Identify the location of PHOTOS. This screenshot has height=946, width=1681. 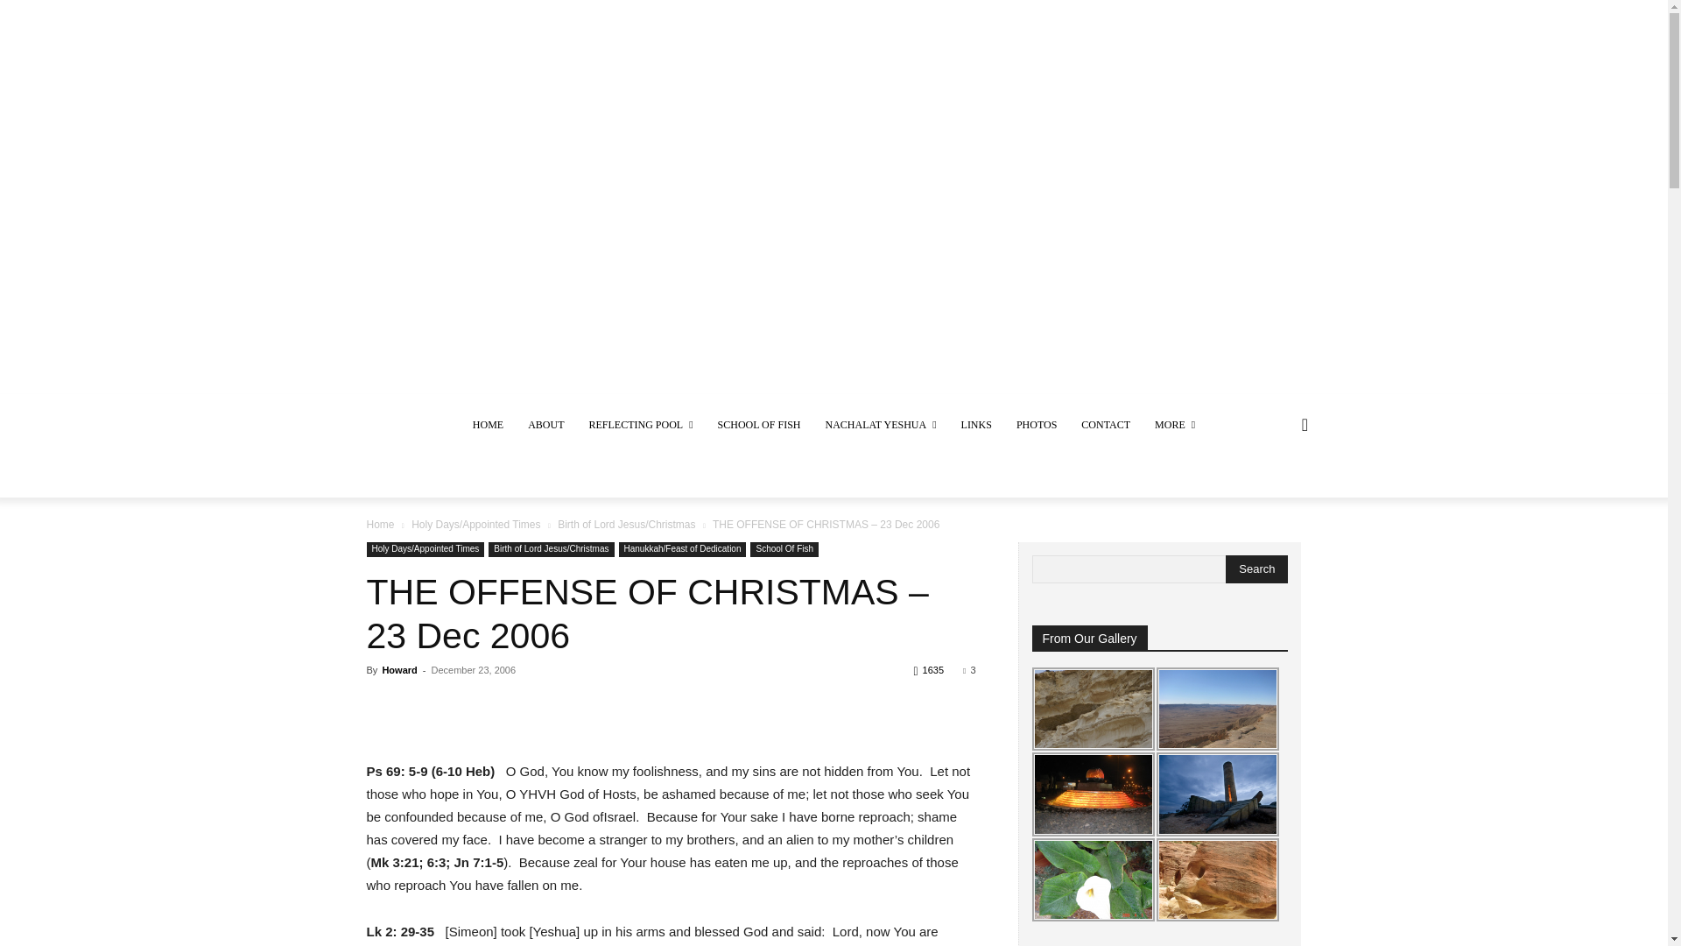
(1037, 424).